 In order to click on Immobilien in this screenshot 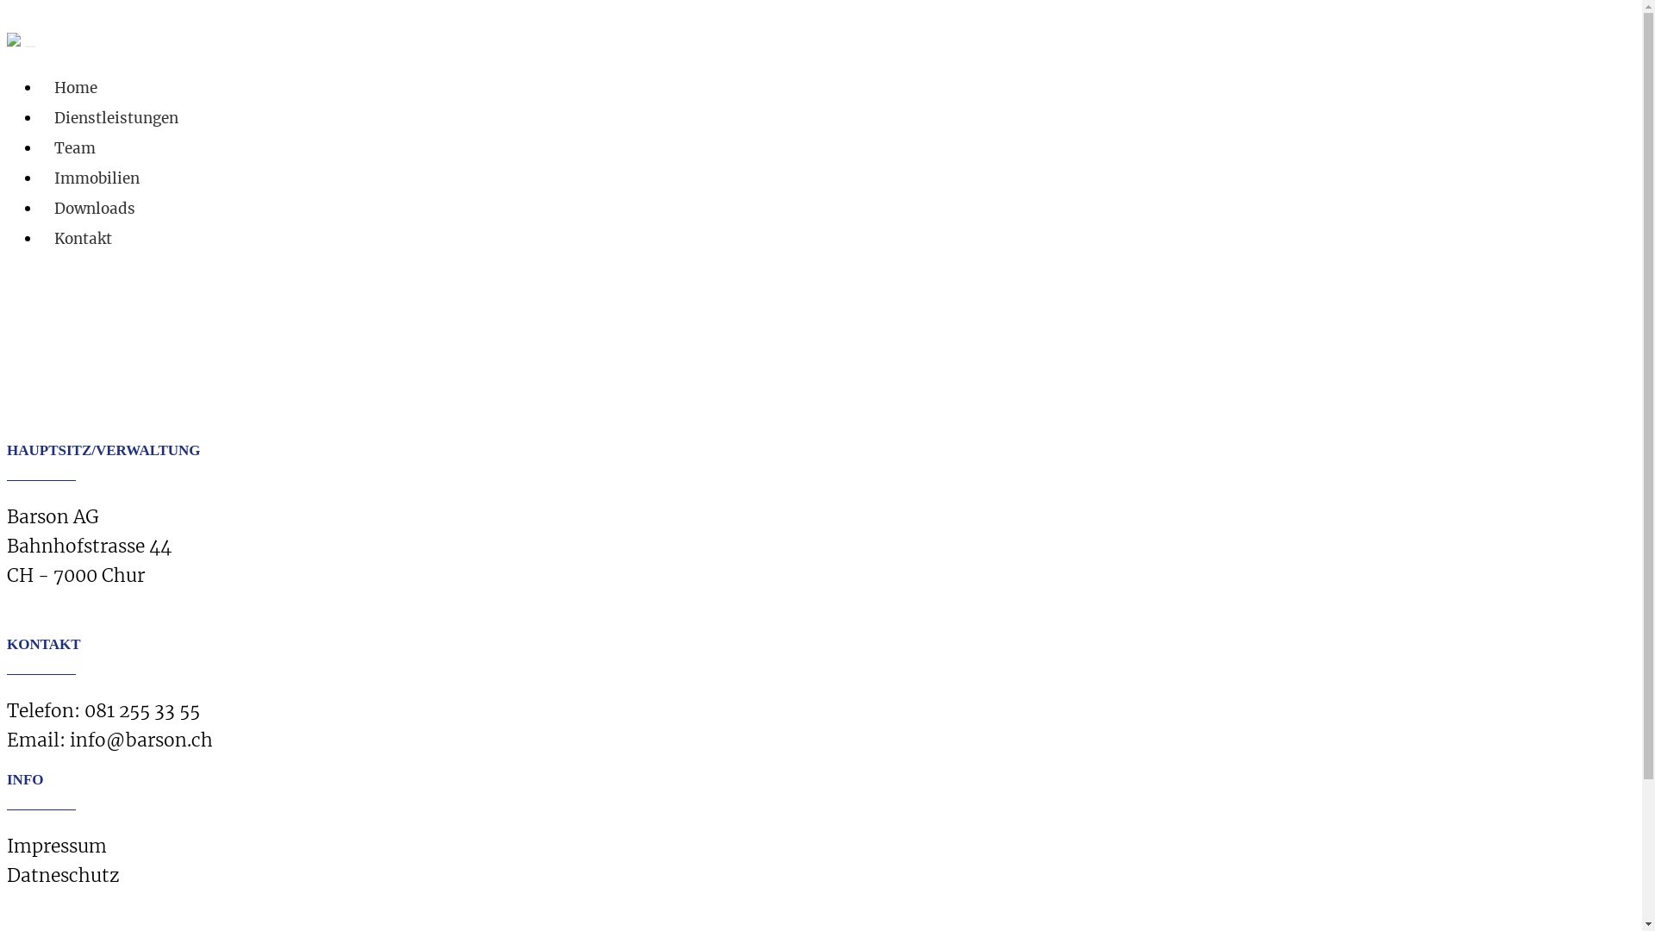, I will do `click(97, 178)`.